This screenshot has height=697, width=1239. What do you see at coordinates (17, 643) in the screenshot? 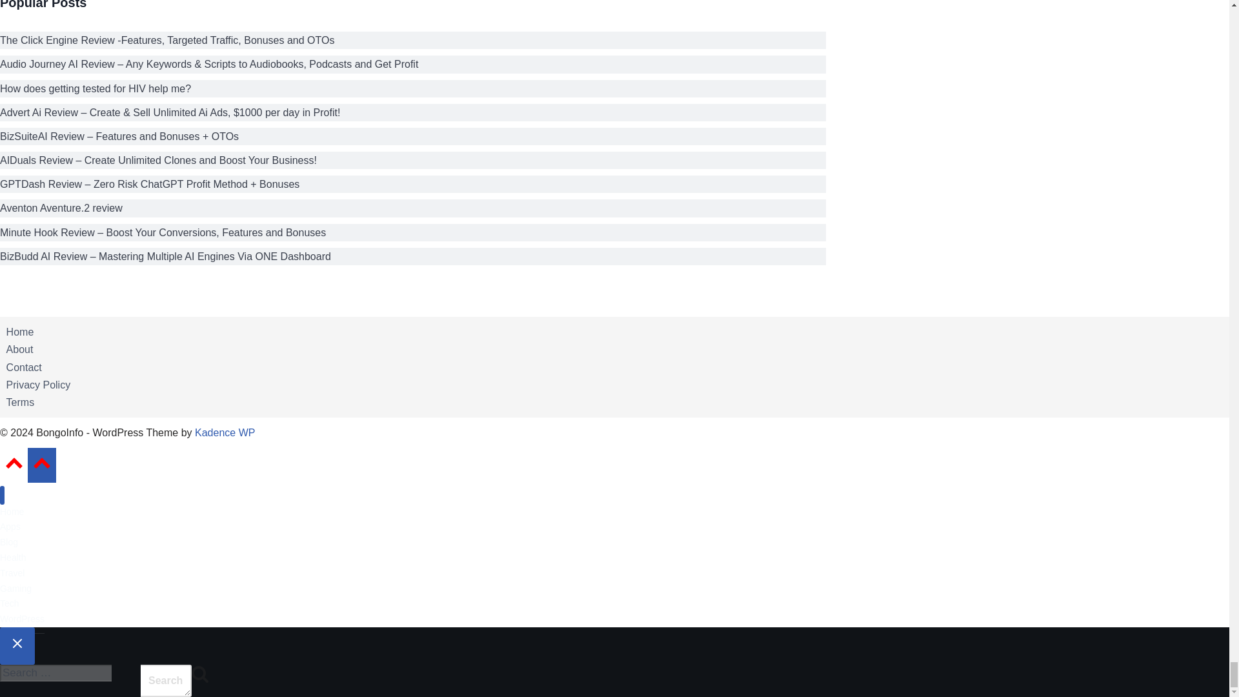
I see `Toggle Menu Close` at bounding box center [17, 643].